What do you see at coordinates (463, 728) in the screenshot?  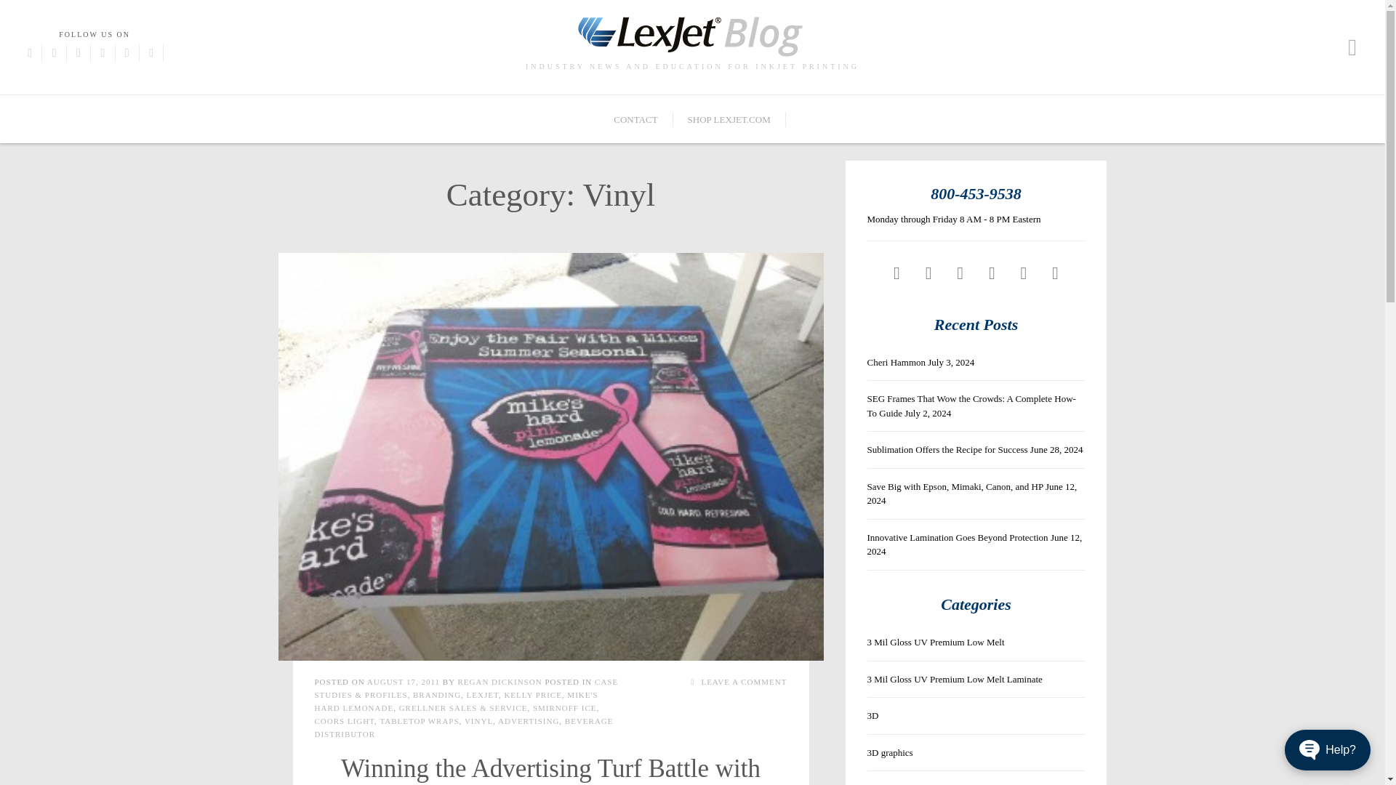 I see `BEVERAGE DISTRIBUTOR` at bounding box center [463, 728].